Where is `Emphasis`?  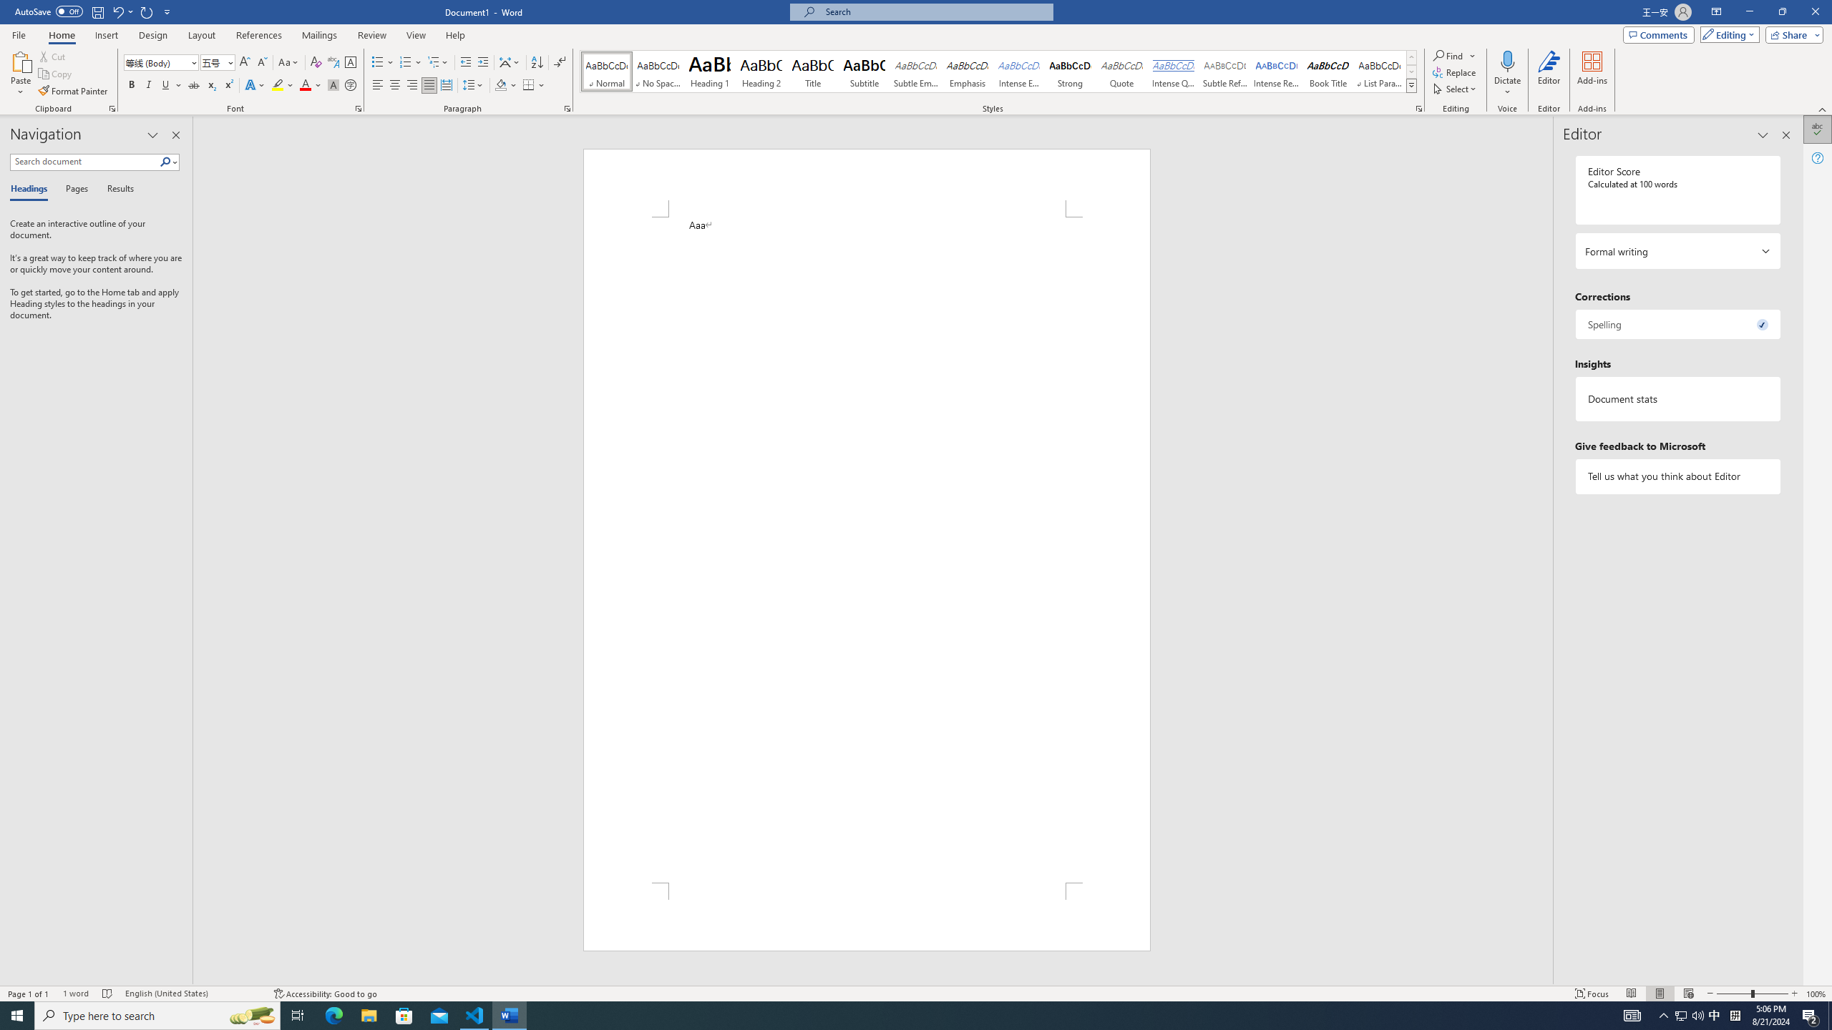 Emphasis is located at coordinates (967, 72).